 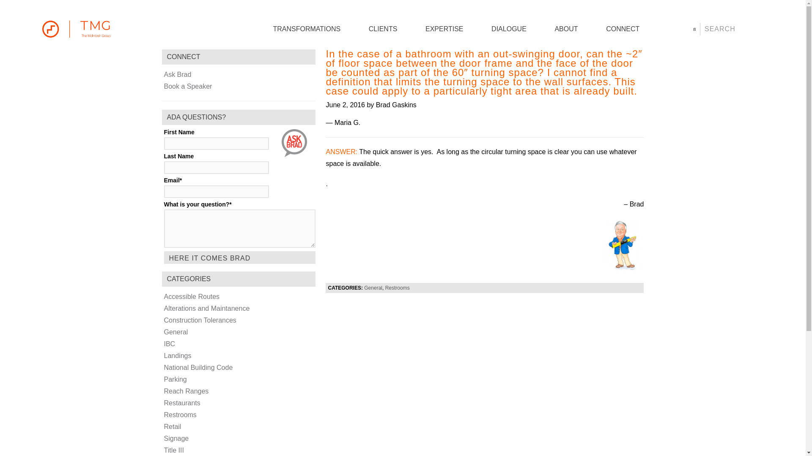 What do you see at coordinates (398, 288) in the screenshot?
I see `Restrooms` at bounding box center [398, 288].